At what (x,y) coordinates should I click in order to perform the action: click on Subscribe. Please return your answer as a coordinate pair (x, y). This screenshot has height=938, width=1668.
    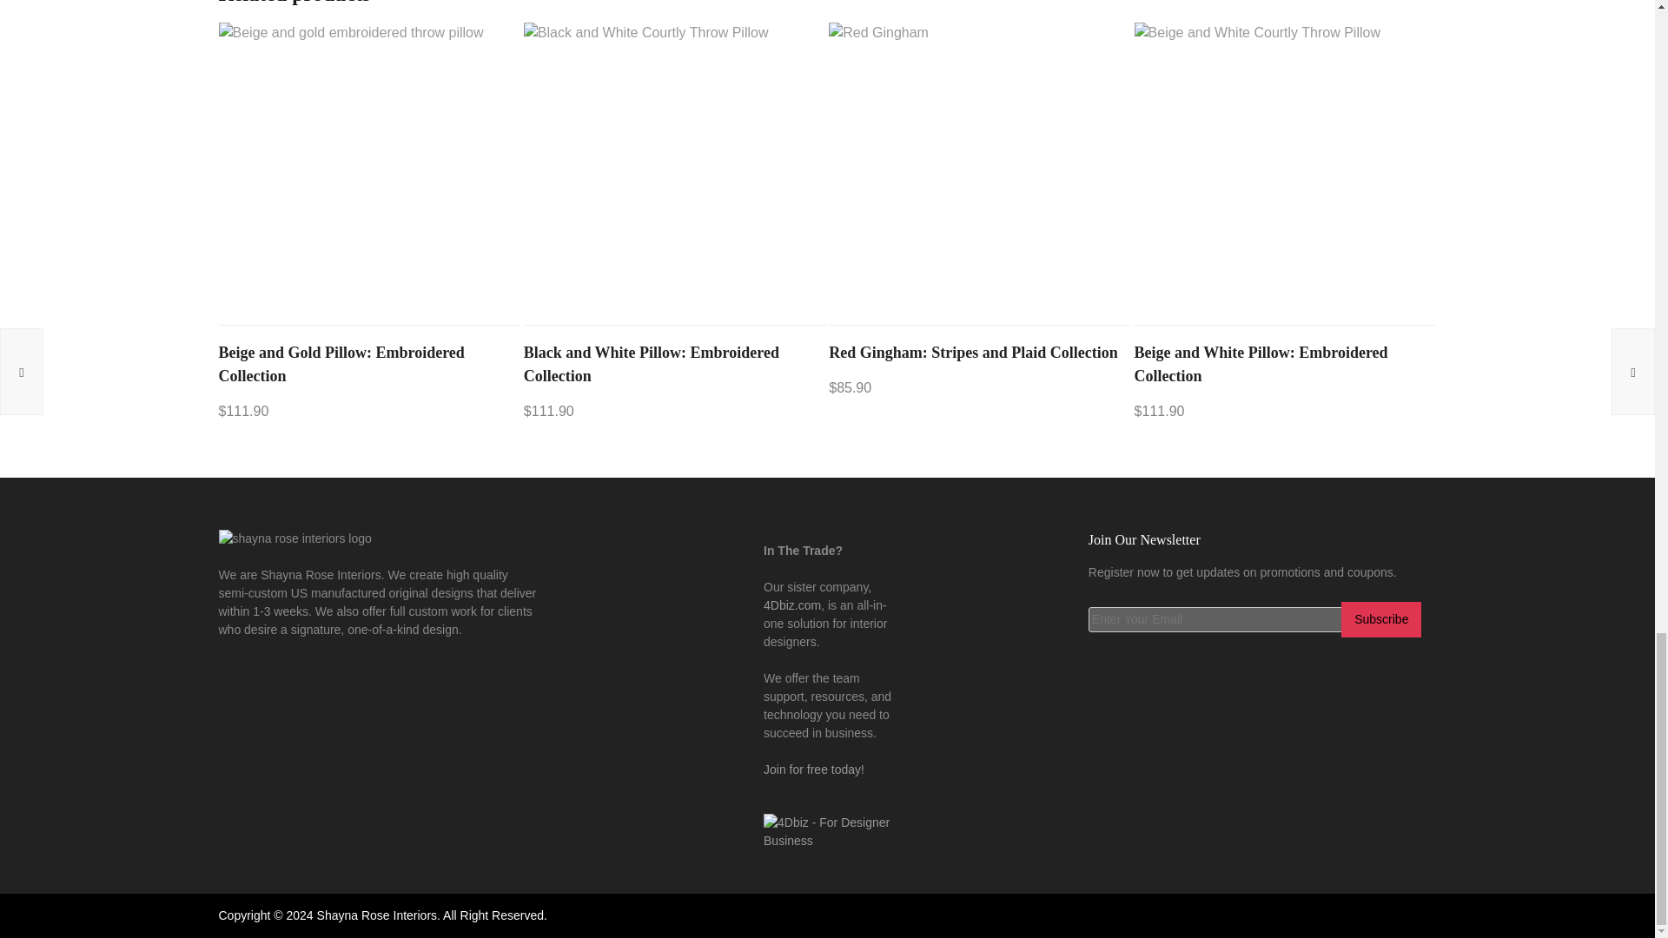
    Looking at the image, I should click on (1380, 620).